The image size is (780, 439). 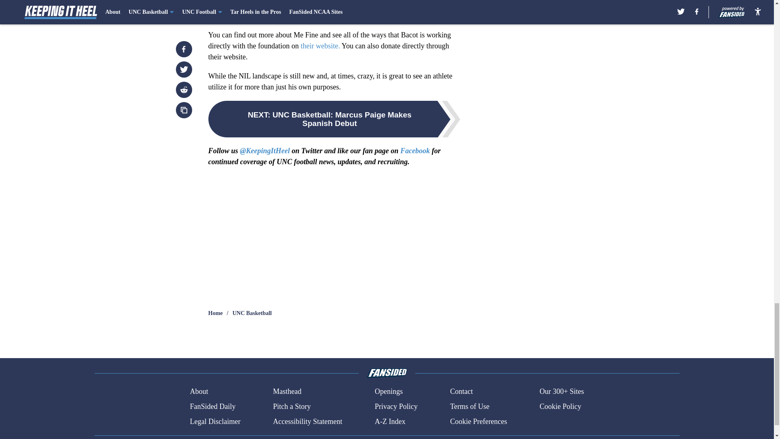 What do you see at coordinates (470, 406) in the screenshot?
I see `Terms of Use` at bounding box center [470, 406].